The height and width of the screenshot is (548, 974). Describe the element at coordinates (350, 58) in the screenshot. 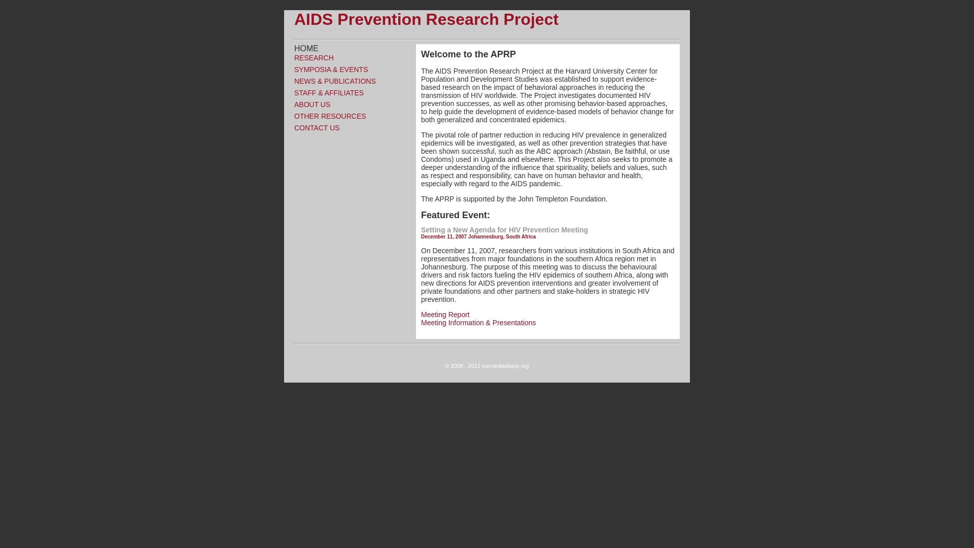

I see `RESEARCH` at that location.